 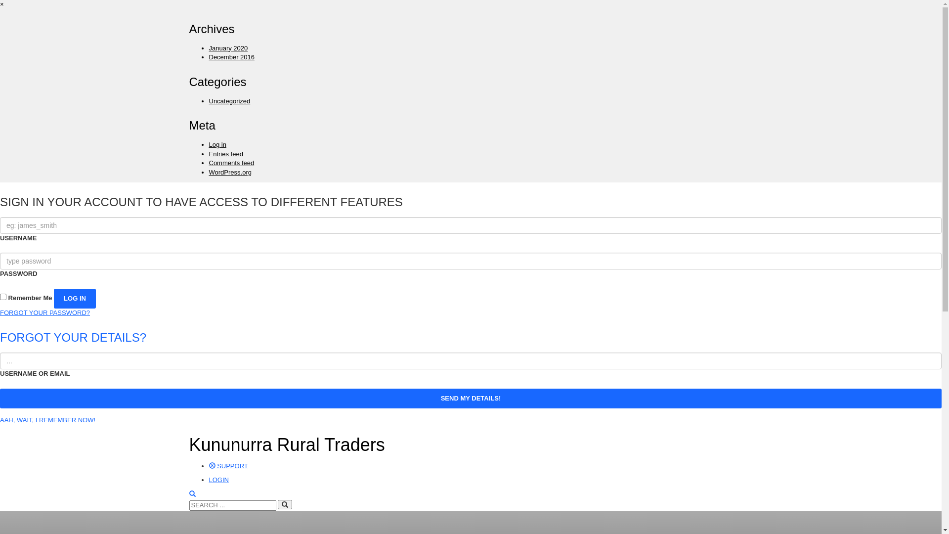 I want to click on Kununurra Rural Traders, so click(x=287, y=445).